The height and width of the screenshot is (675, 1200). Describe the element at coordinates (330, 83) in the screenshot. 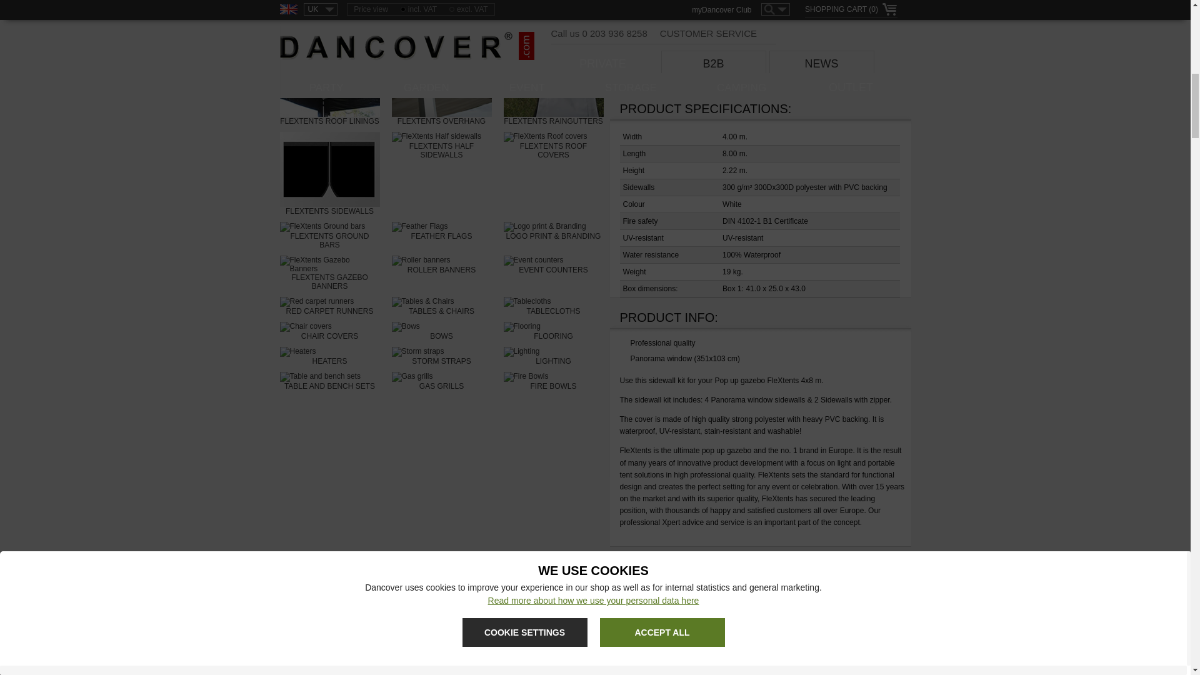

I see `FleXtents Roof Linings` at that location.